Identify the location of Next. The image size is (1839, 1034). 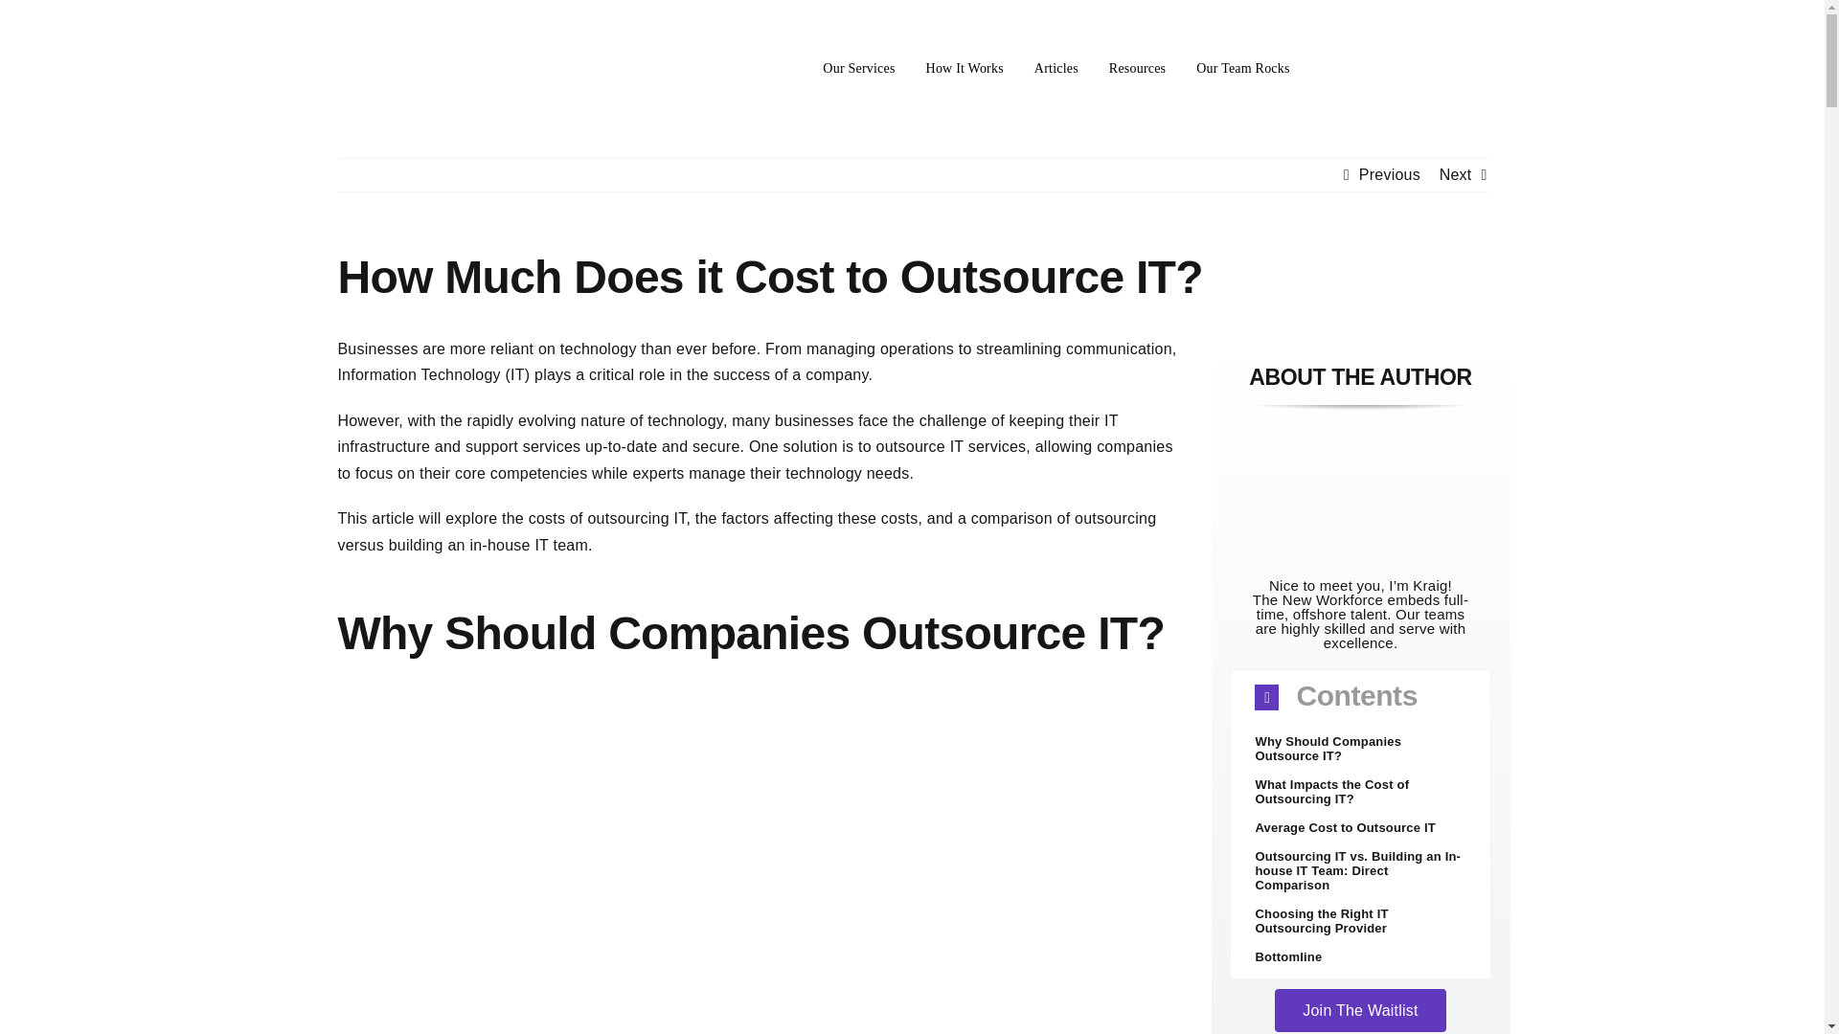
(1456, 174).